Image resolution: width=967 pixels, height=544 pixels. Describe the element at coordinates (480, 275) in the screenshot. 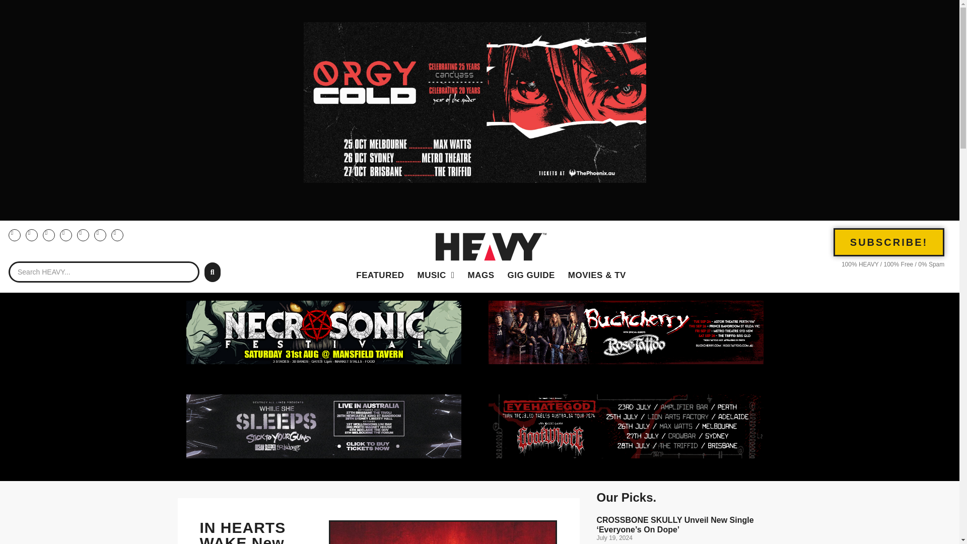

I see `MAGS` at that location.